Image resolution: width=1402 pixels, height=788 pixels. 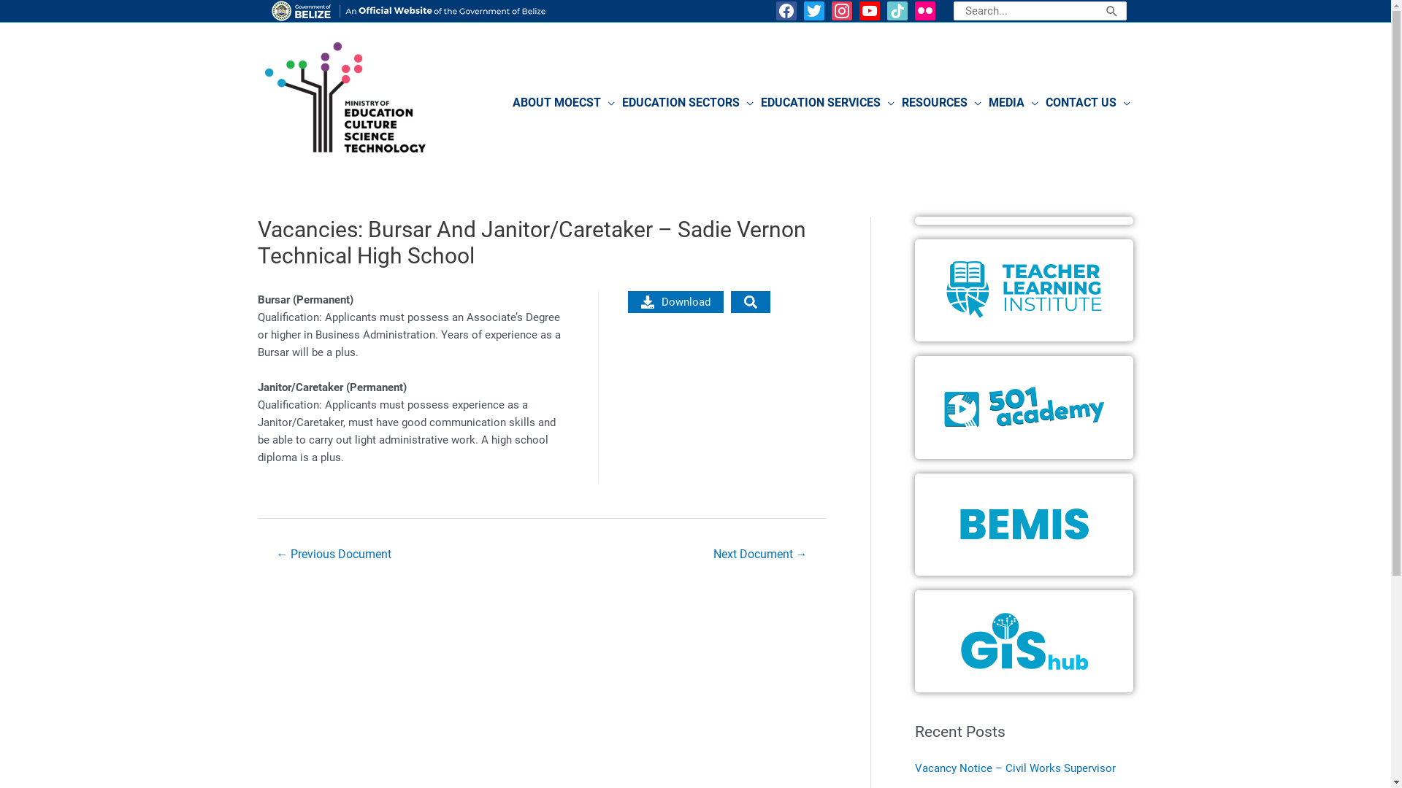 I want to click on Tiktok, so click(x=897, y=11).